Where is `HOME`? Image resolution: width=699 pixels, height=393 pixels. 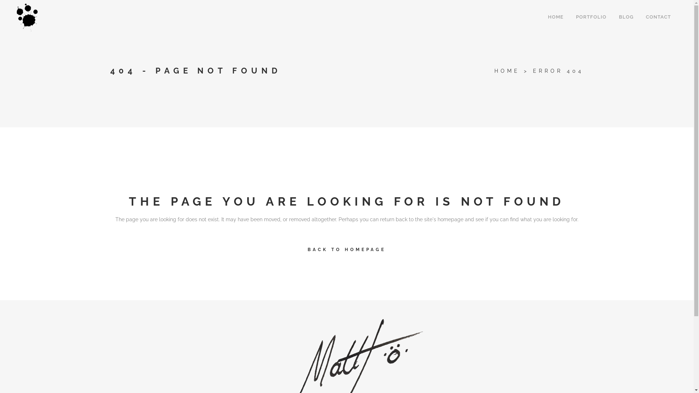 HOME is located at coordinates (507, 71).